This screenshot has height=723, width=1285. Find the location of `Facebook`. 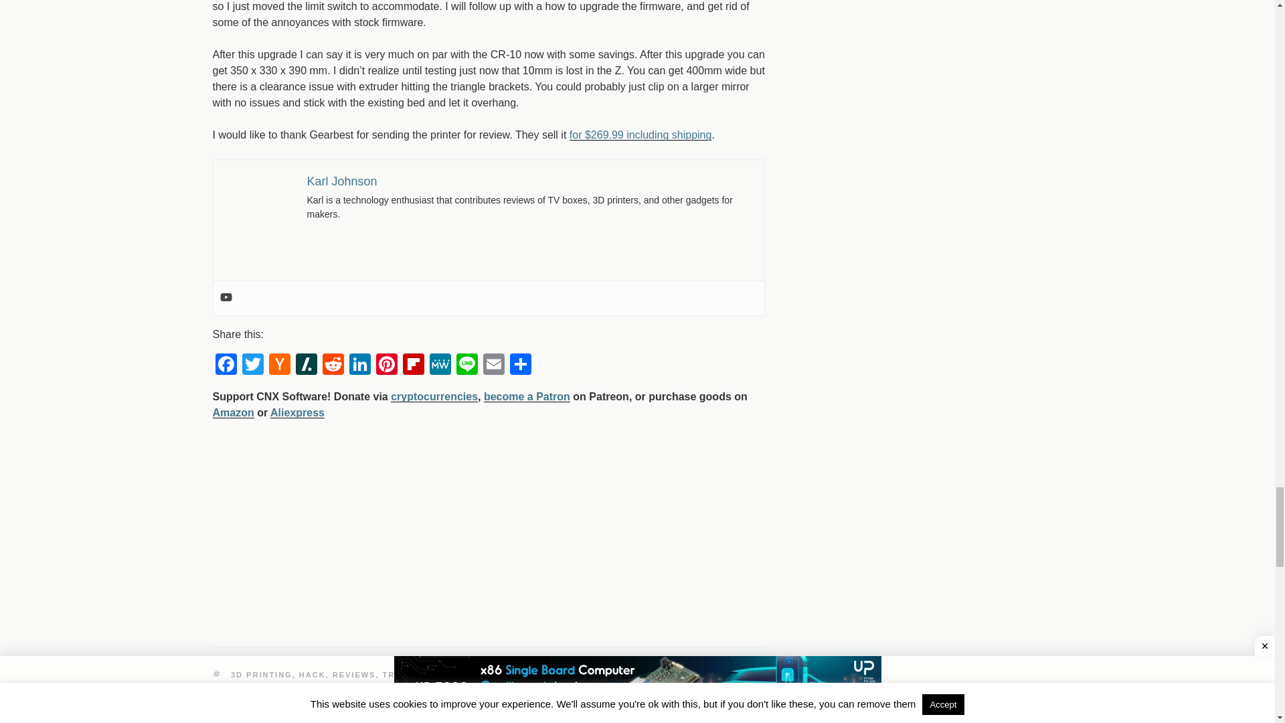

Facebook is located at coordinates (226, 366).